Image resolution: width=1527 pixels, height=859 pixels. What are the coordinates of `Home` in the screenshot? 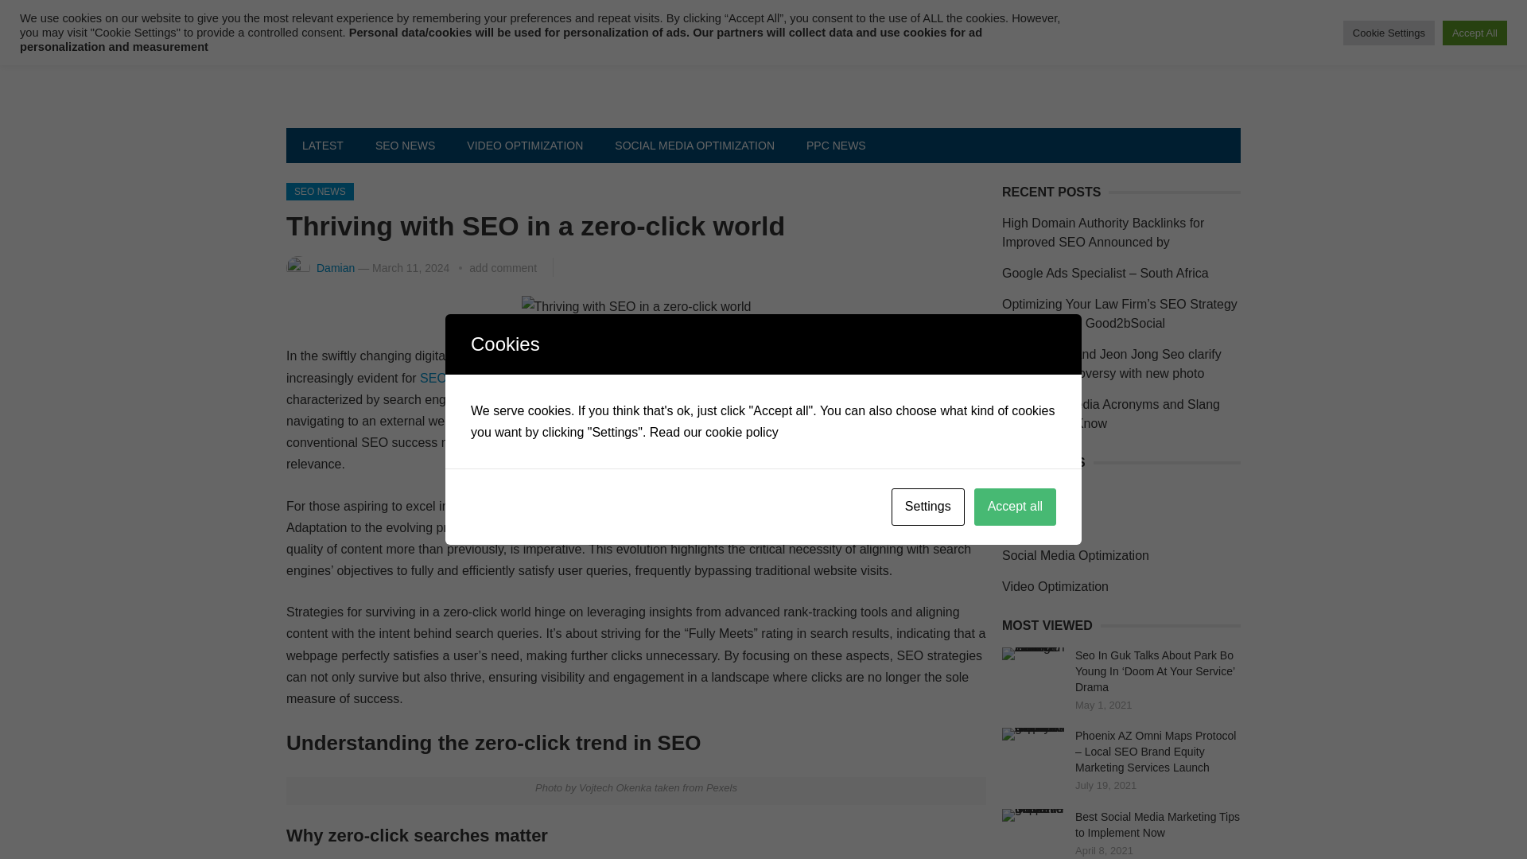 It's located at (317, 16).